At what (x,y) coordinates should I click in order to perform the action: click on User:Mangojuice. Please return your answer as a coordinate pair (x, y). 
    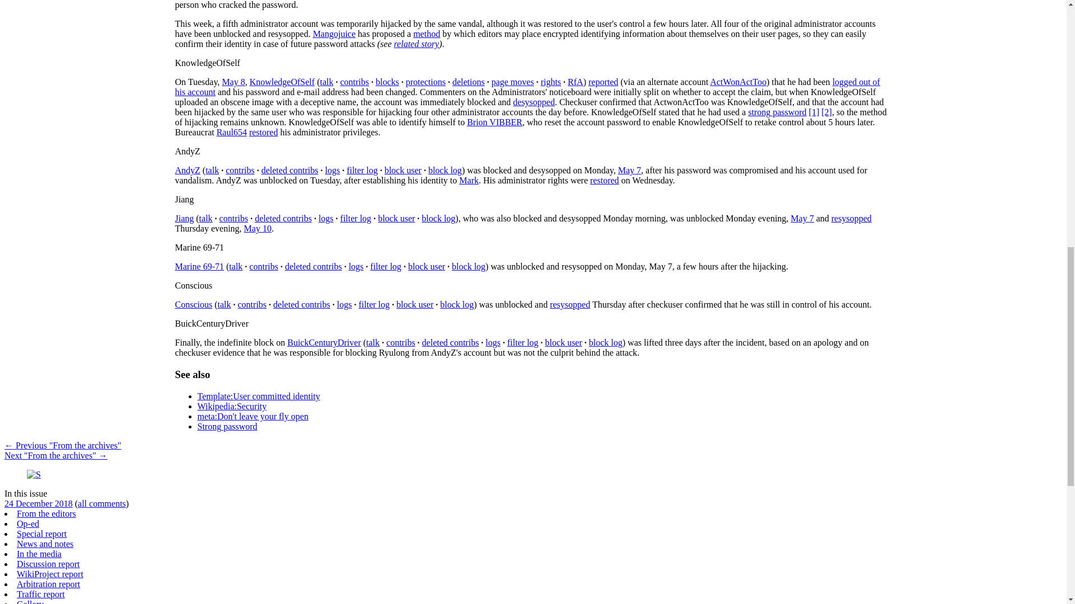
    Looking at the image, I should click on (334, 34).